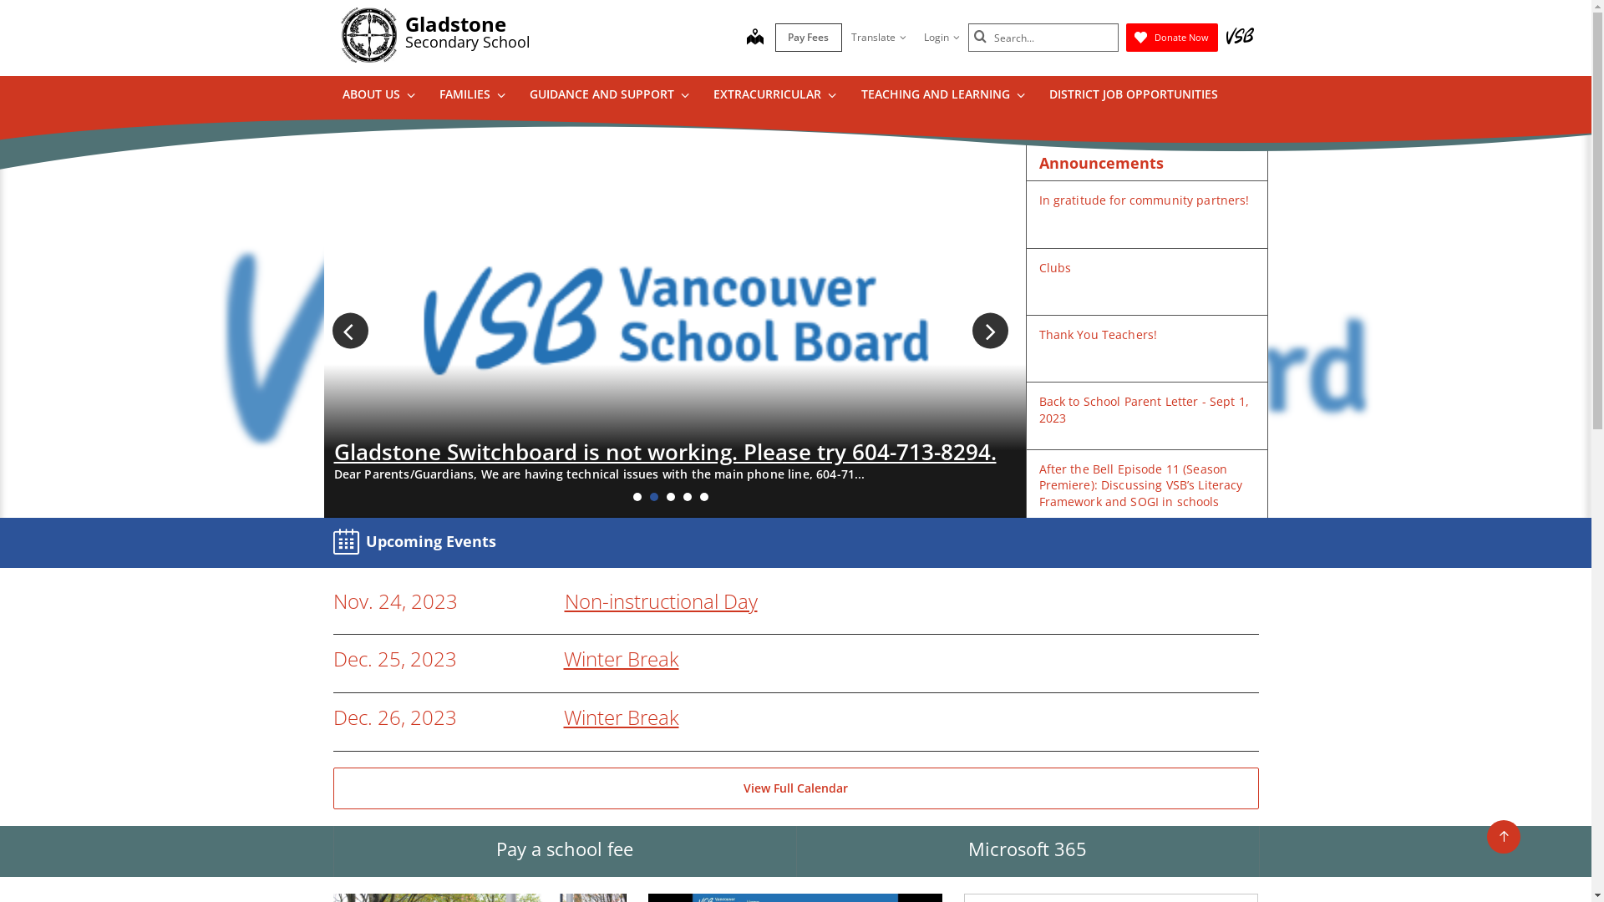 The image size is (1604, 902). What do you see at coordinates (394, 660) in the screenshot?
I see `Dec. 25, 2023` at bounding box center [394, 660].